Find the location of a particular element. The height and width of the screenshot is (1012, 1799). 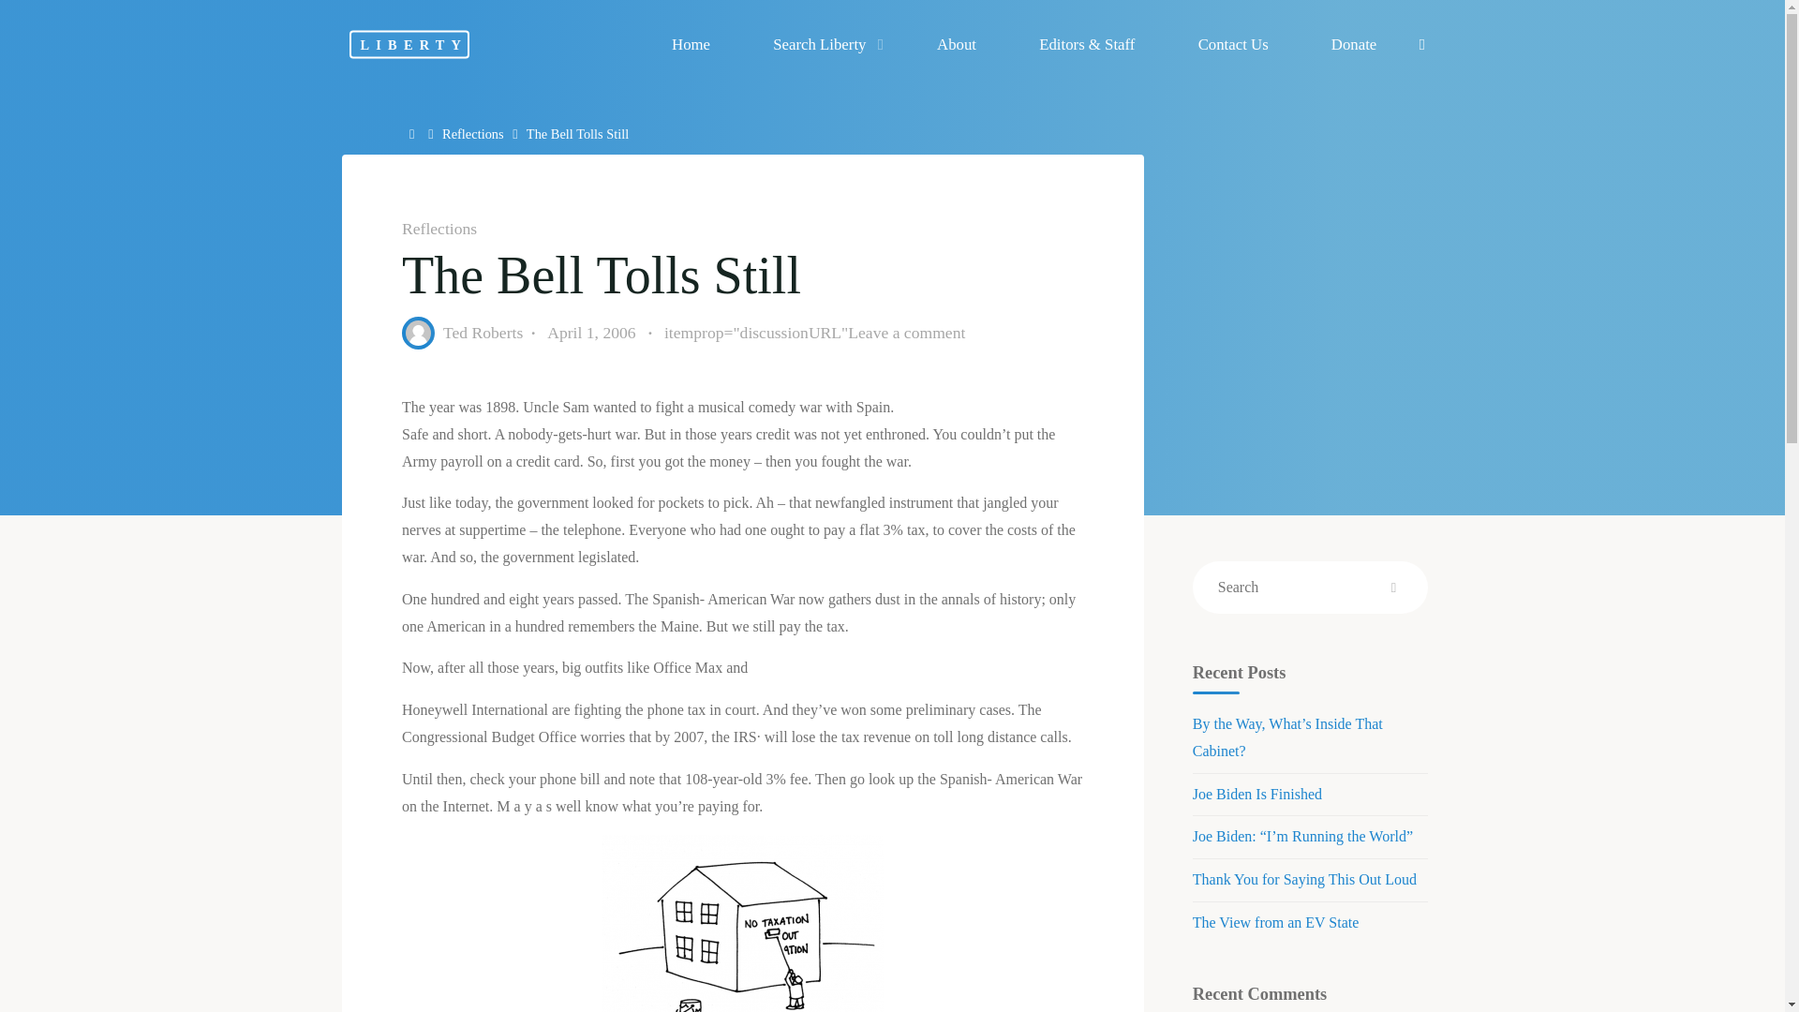

Home is located at coordinates (414, 134).